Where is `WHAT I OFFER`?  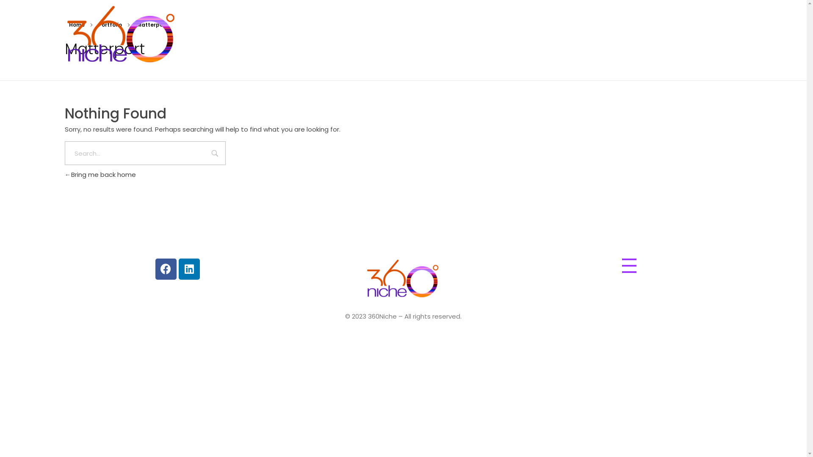
WHAT I OFFER is located at coordinates (627, 35).